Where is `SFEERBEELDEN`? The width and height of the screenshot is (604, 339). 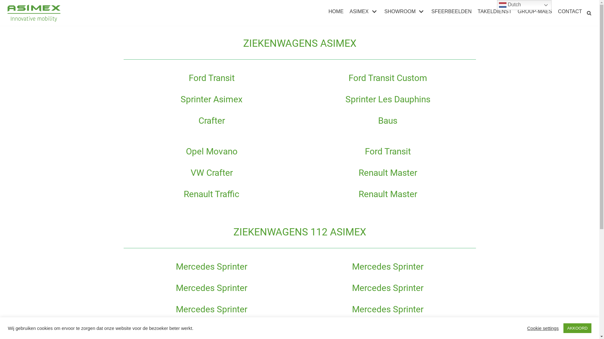 SFEERBEELDEN is located at coordinates (451, 12).